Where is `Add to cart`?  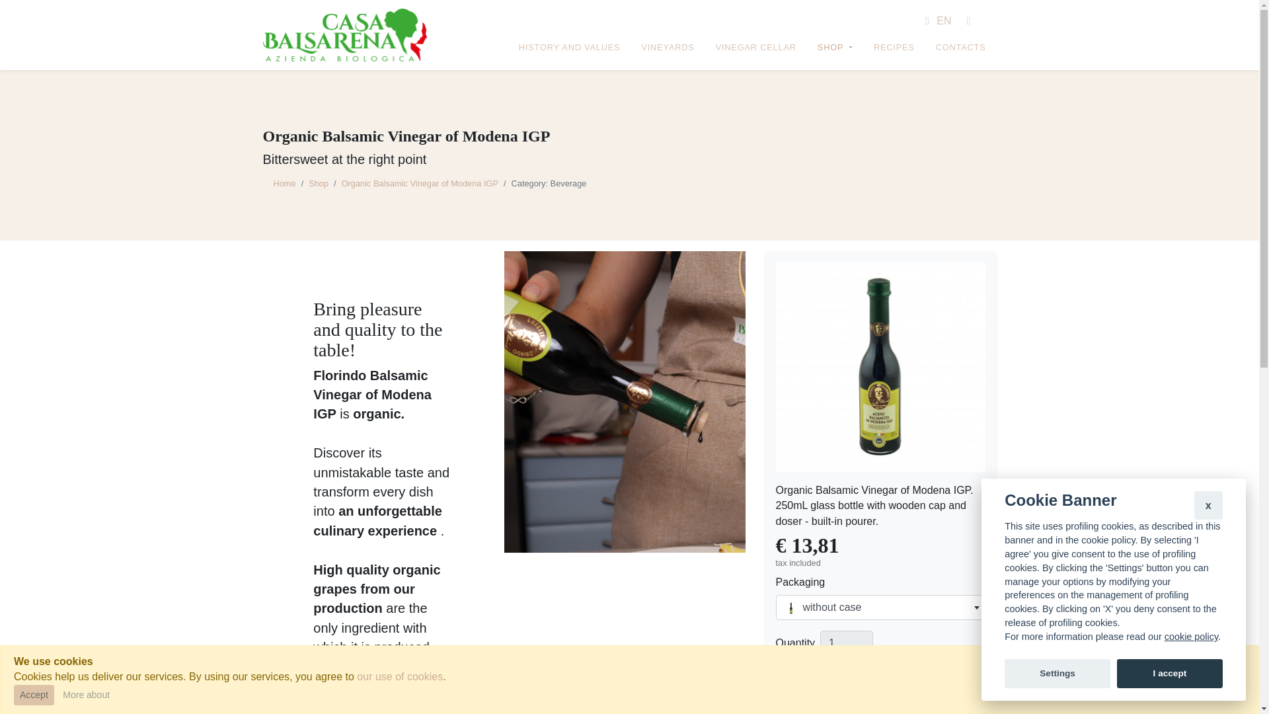 Add to cart is located at coordinates (880, 678).